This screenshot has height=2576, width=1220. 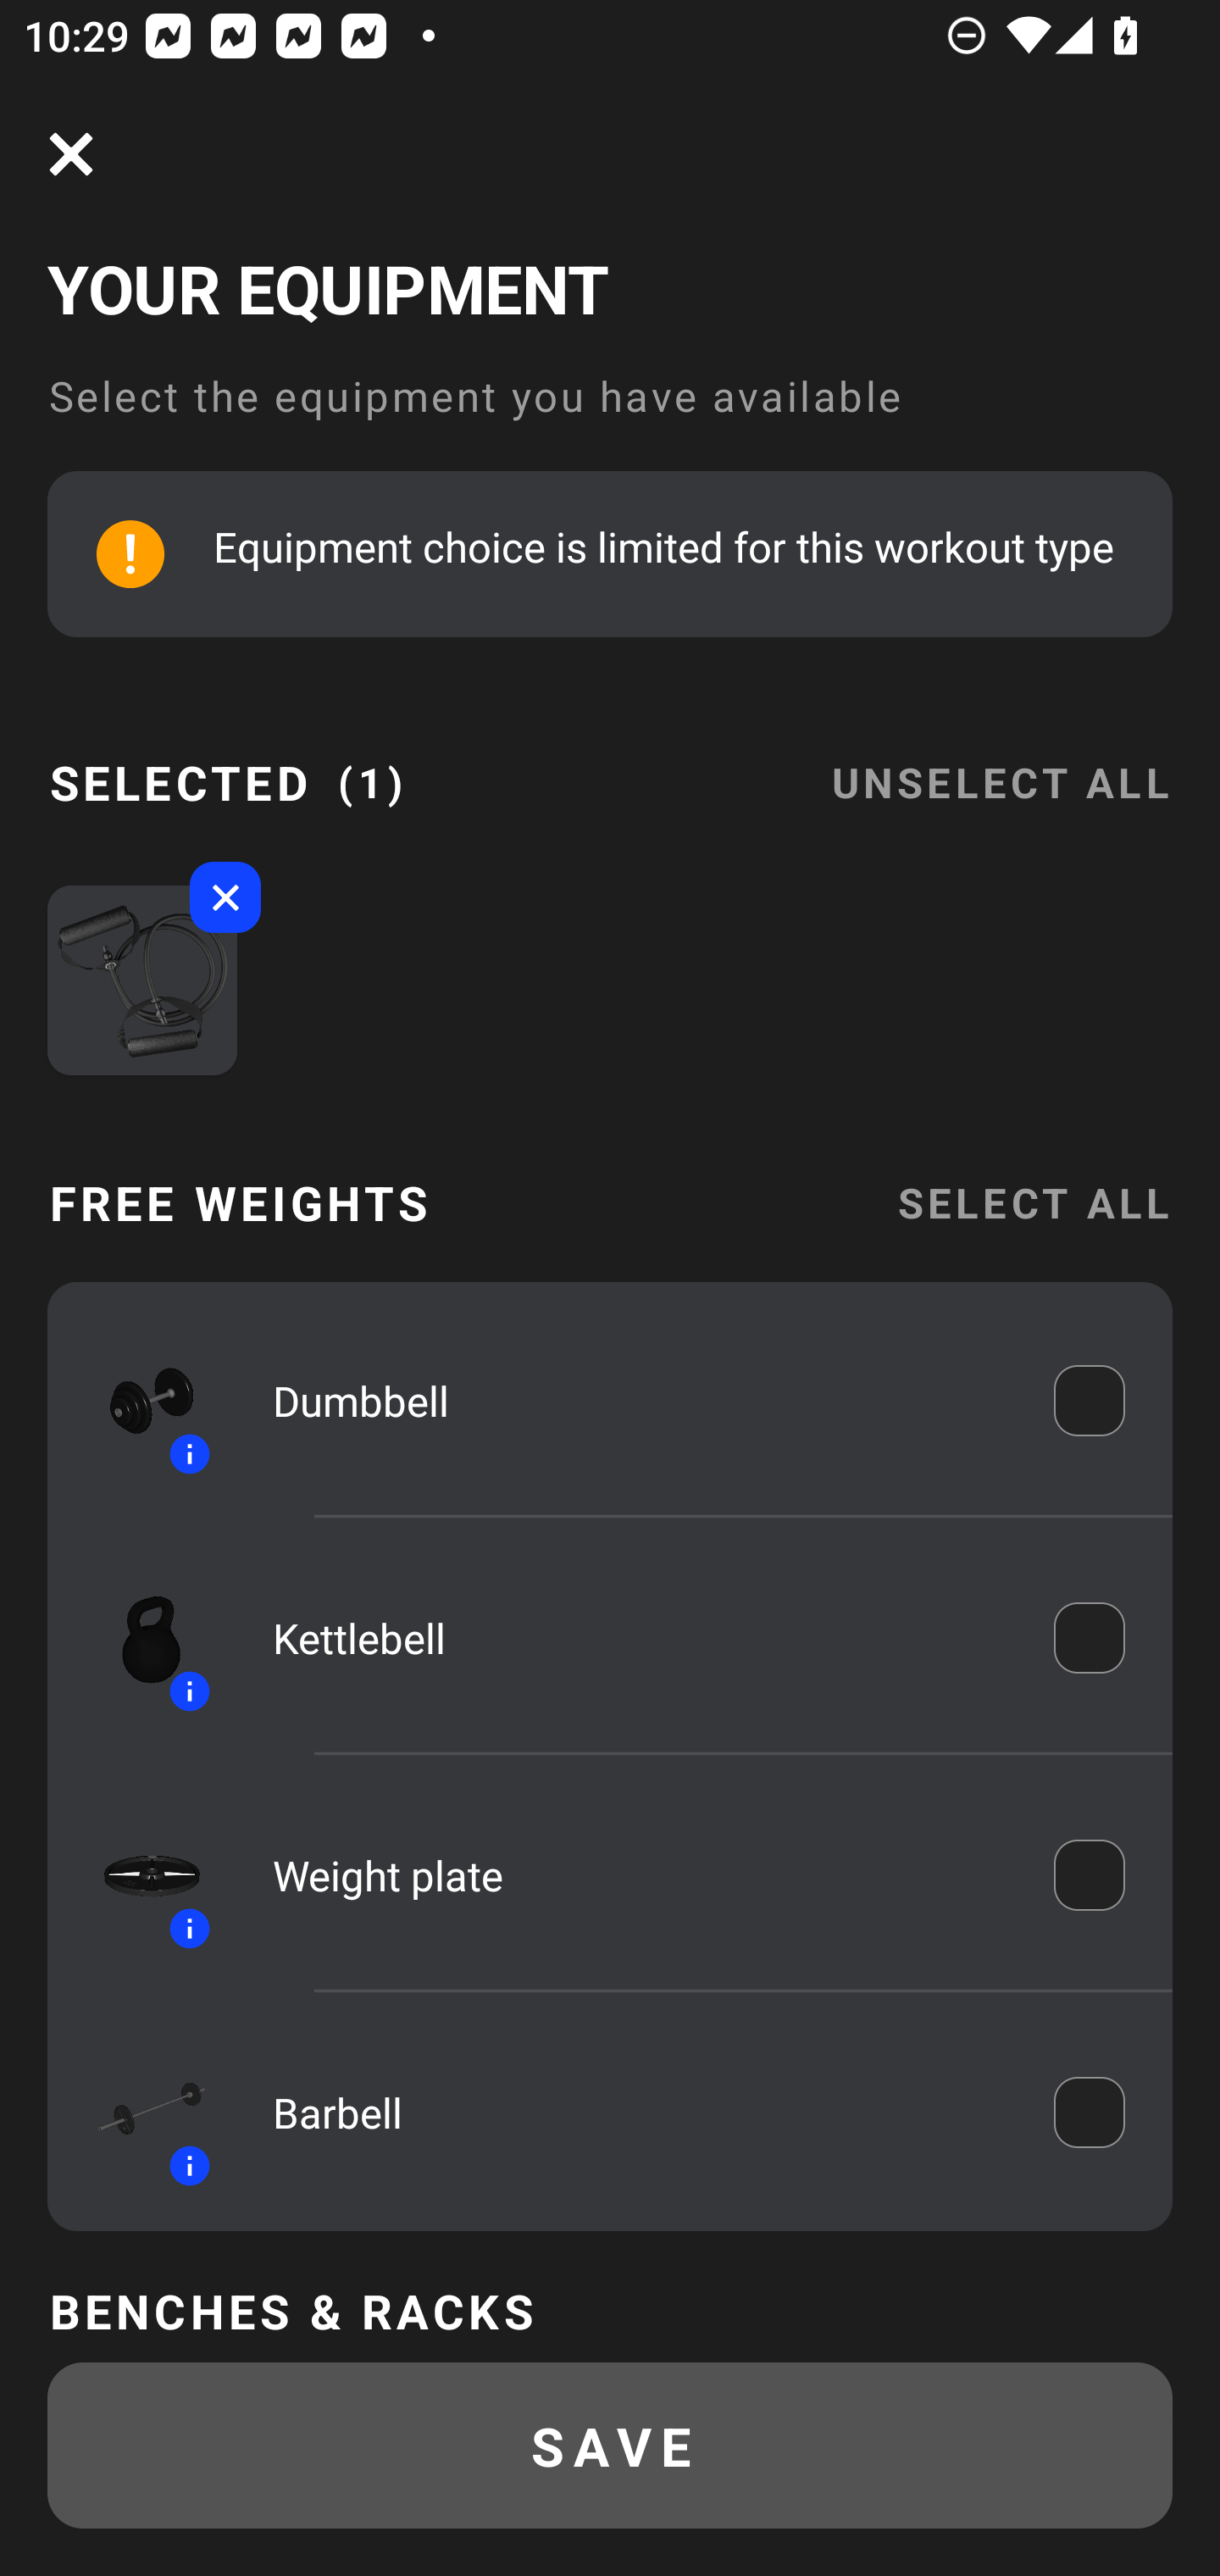 What do you see at coordinates (640, 2112) in the screenshot?
I see `Barbell` at bounding box center [640, 2112].